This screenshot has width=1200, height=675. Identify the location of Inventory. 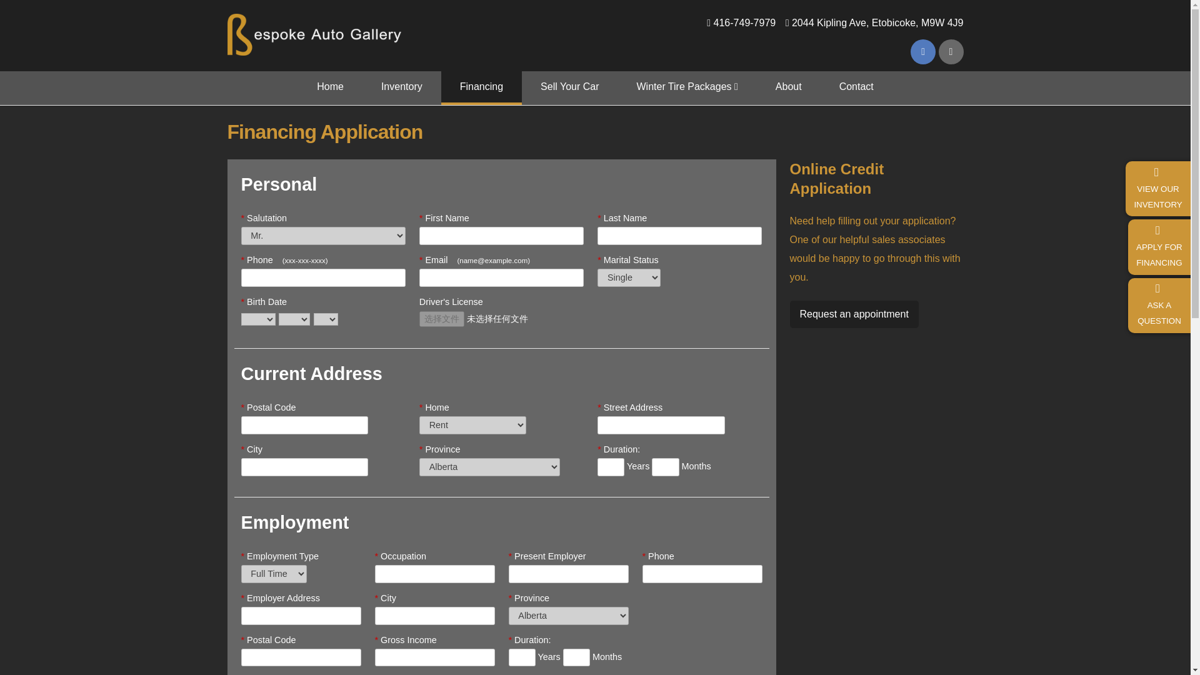
(745, 22).